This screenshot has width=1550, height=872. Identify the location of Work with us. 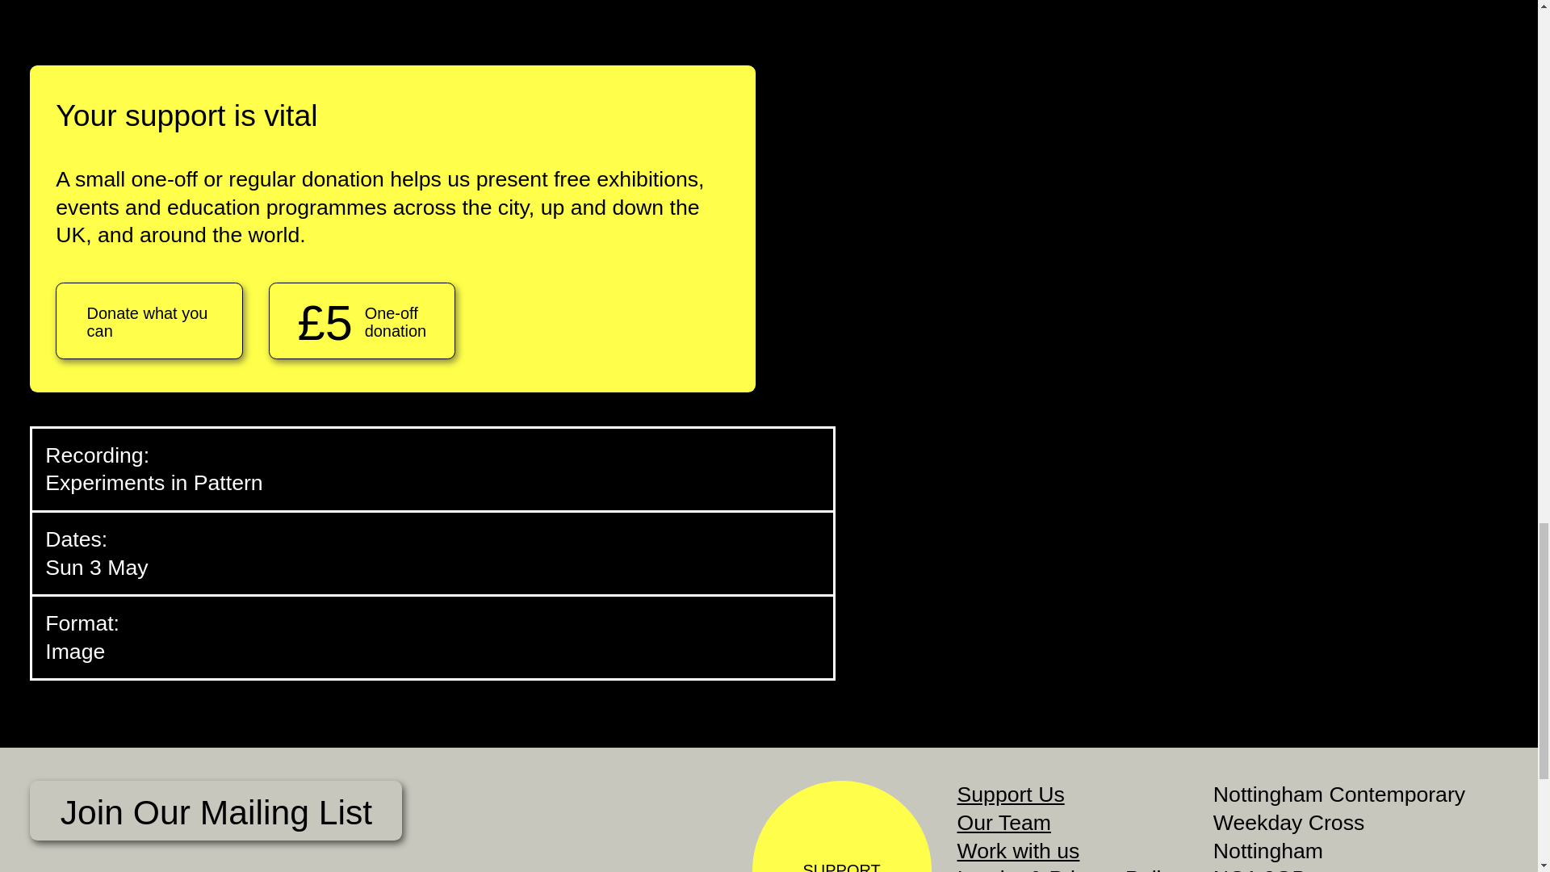
(1019, 851).